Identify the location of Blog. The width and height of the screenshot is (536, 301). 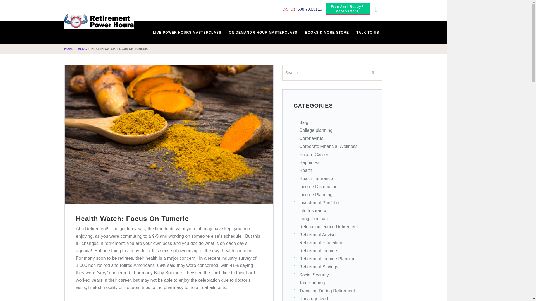
(348, 9).